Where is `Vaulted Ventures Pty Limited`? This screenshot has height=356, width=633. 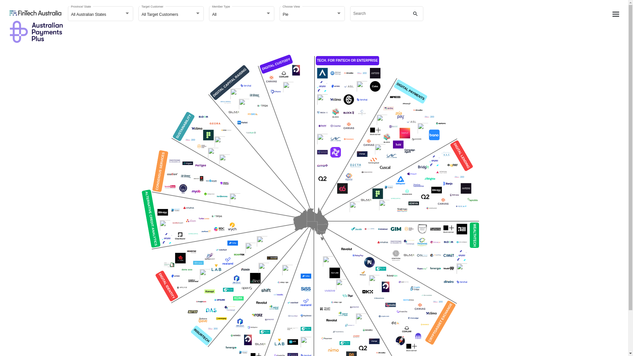
Vaulted Ventures Pty Limited is located at coordinates (262, 241).